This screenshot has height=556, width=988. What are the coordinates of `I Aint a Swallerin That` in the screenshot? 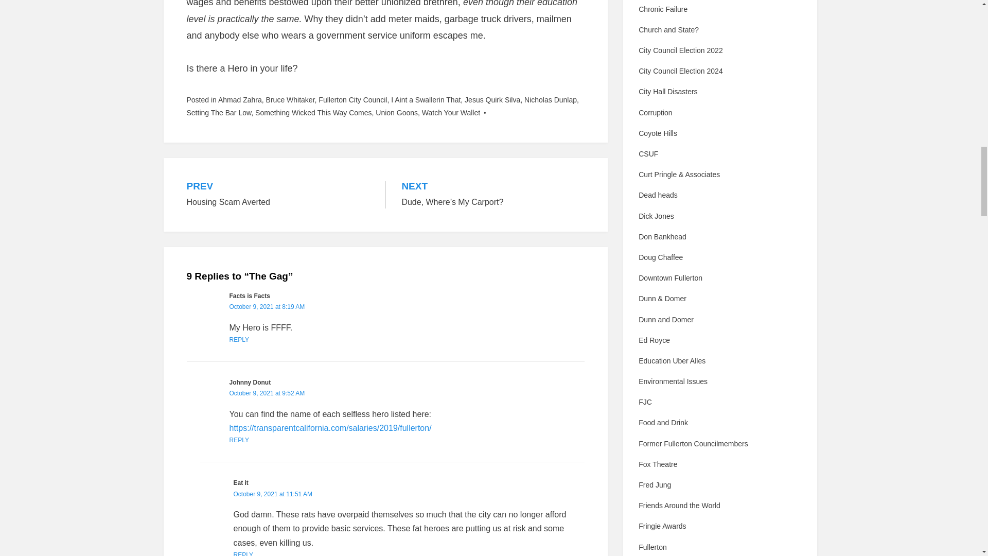 It's located at (451, 112).